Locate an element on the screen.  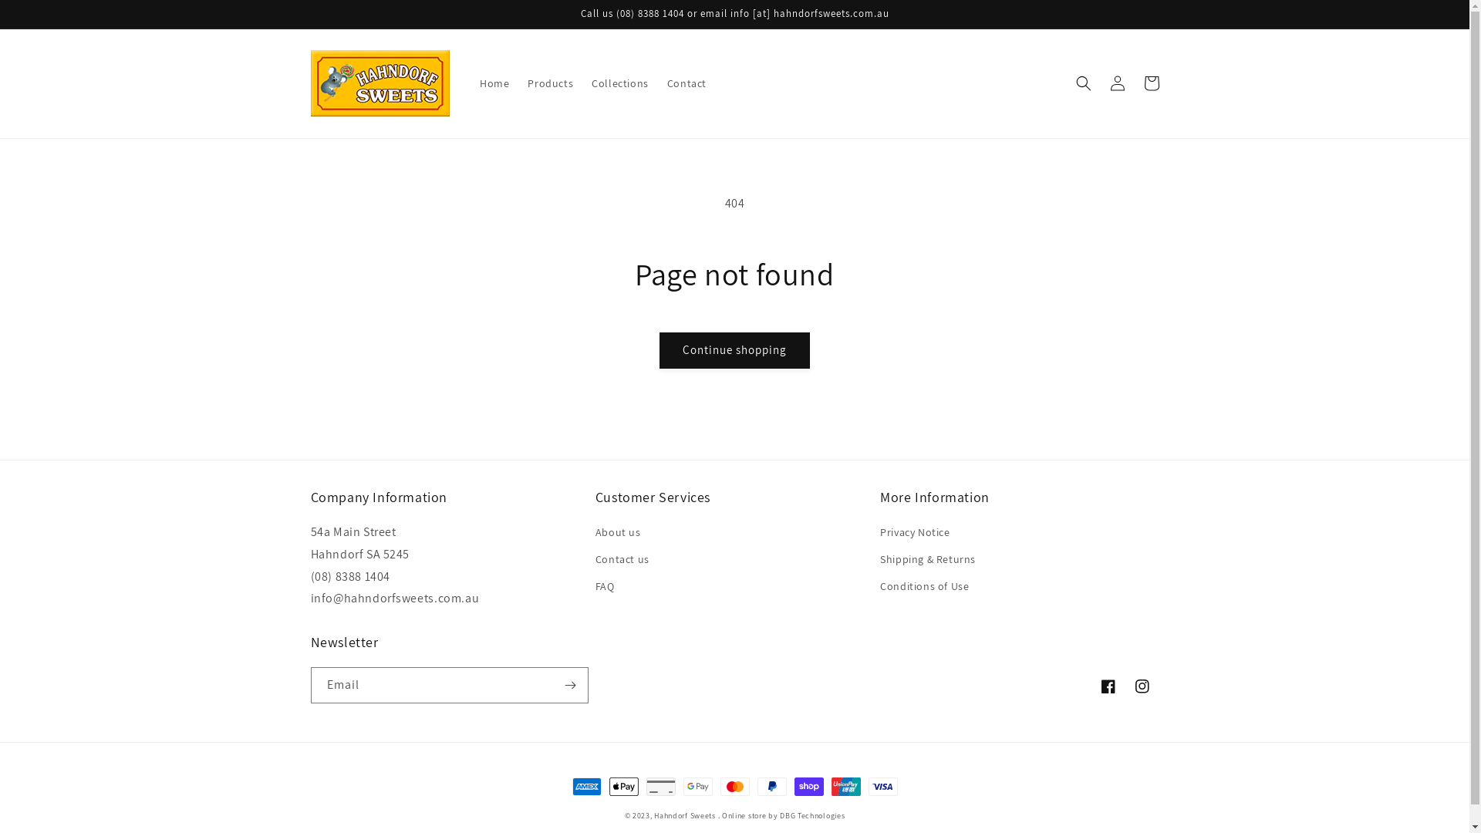
Facebook is located at coordinates (1108, 686).